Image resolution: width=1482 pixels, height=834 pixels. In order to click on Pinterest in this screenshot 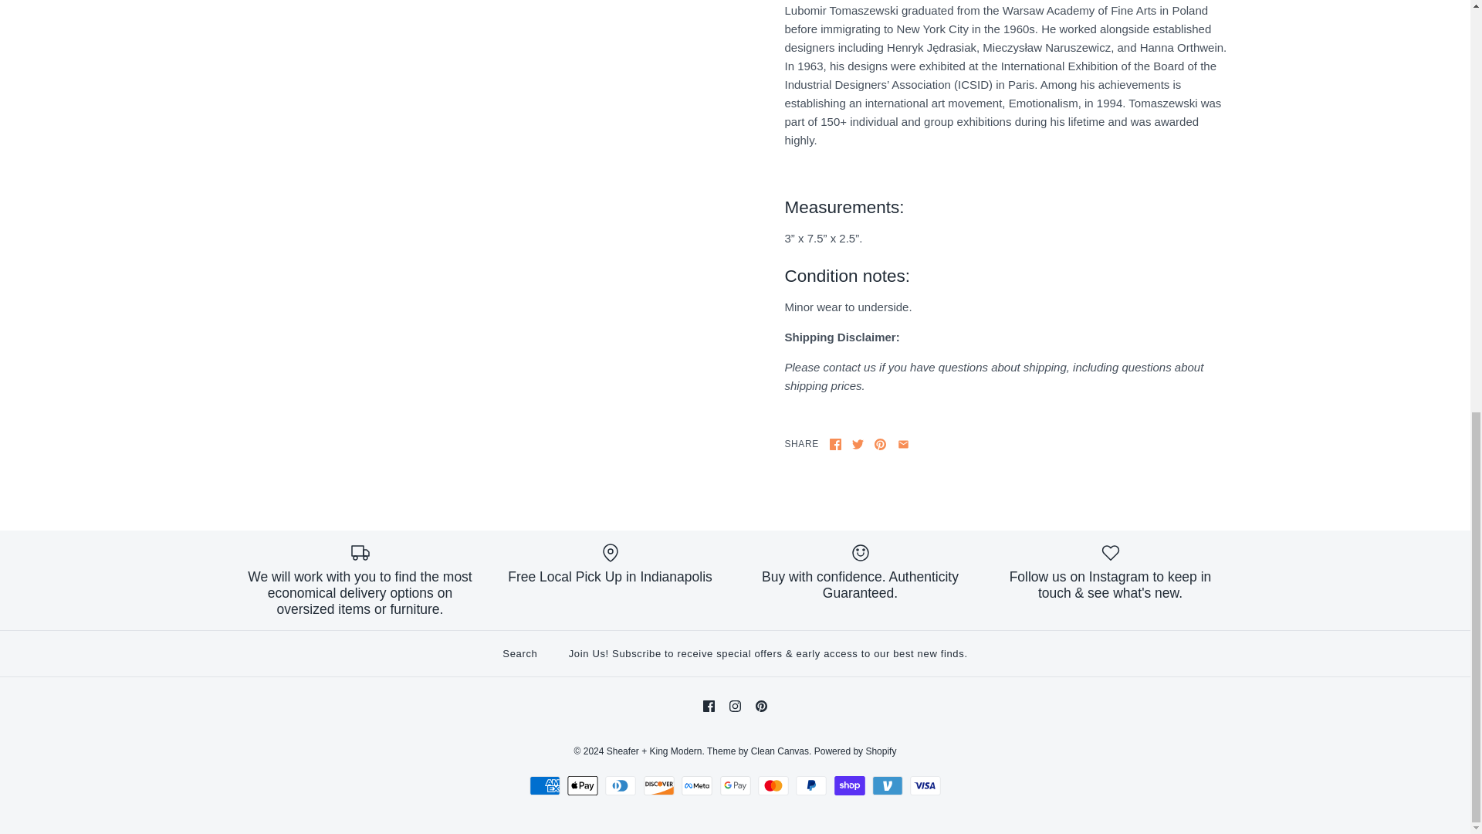, I will do `click(880, 445)`.